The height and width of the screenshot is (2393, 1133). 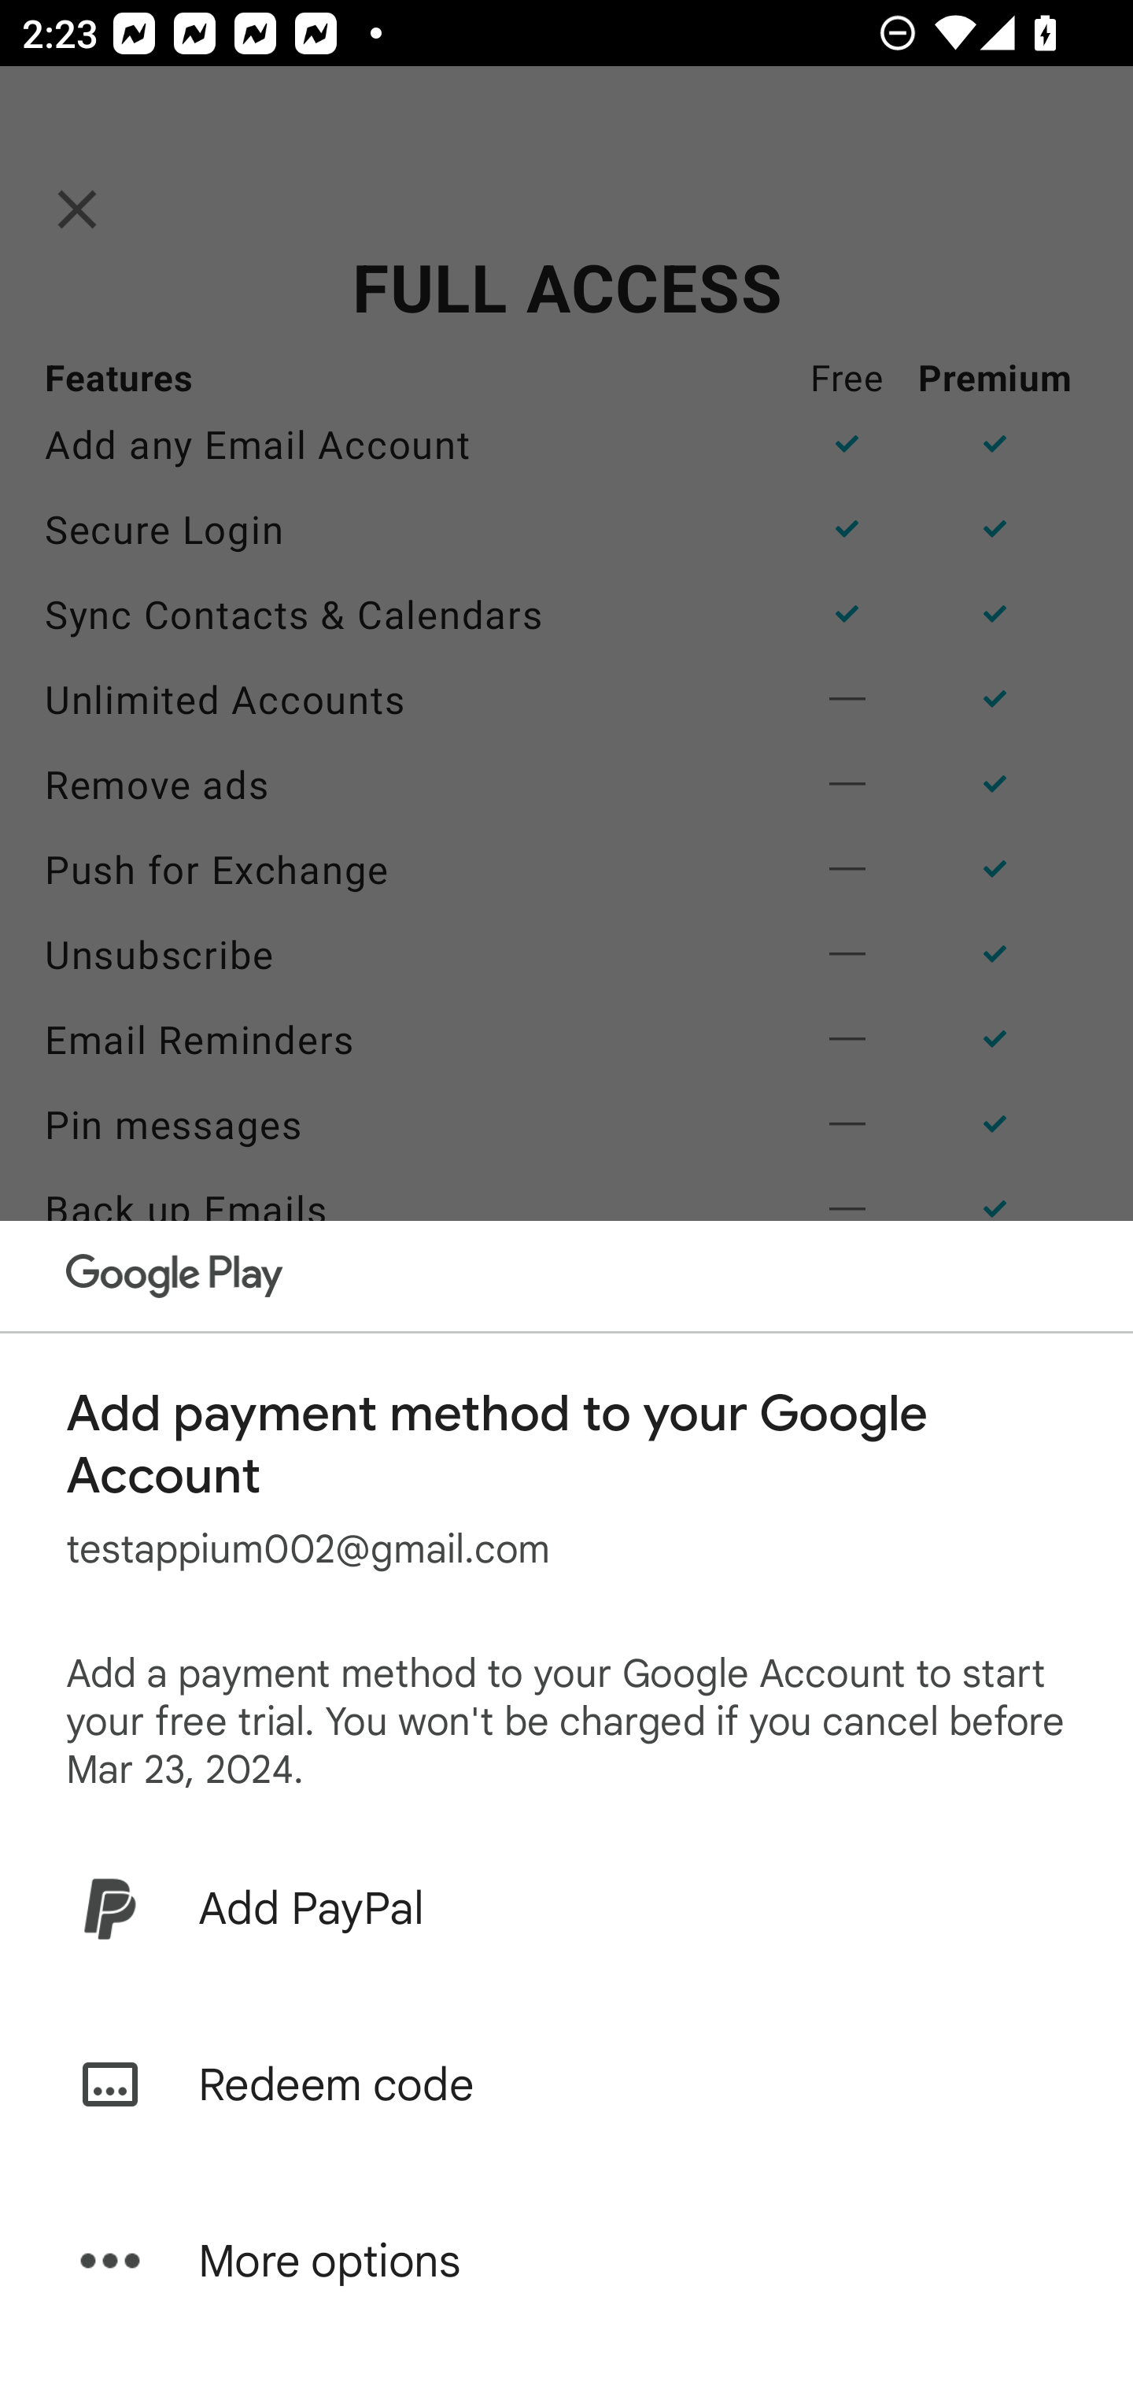 I want to click on Redeem code, so click(x=566, y=2084).